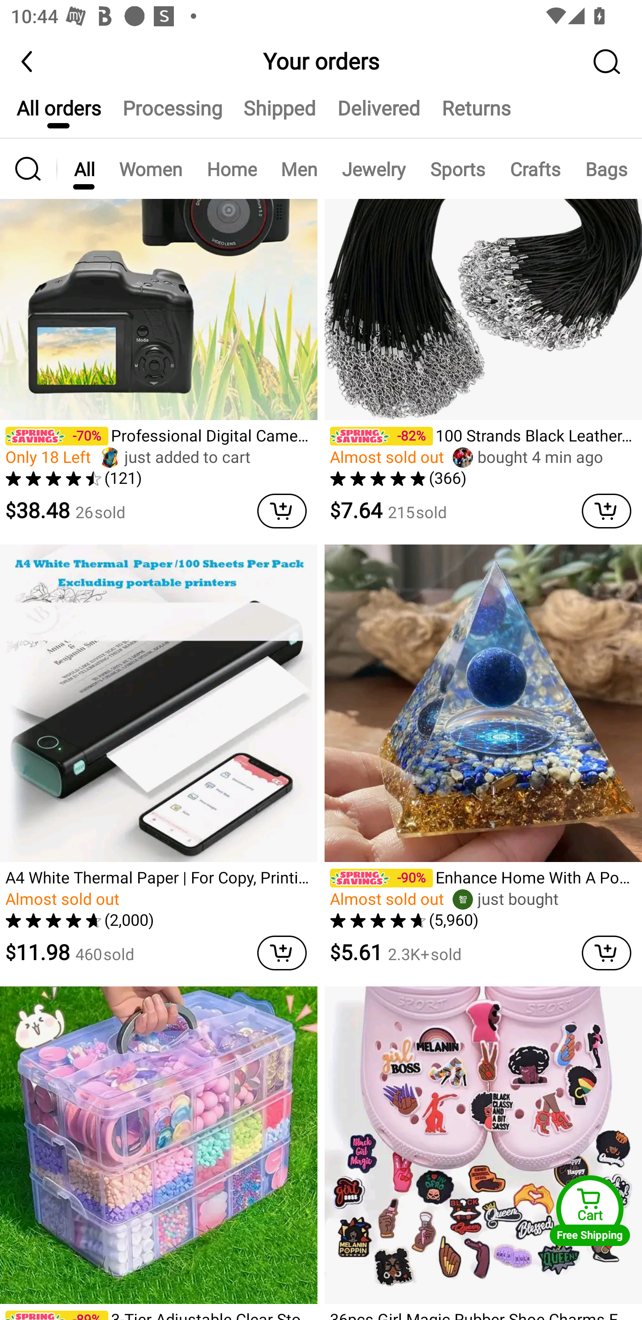 The width and height of the screenshot is (642, 1320). What do you see at coordinates (172, 114) in the screenshot?
I see `Processing` at bounding box center [172, 114].